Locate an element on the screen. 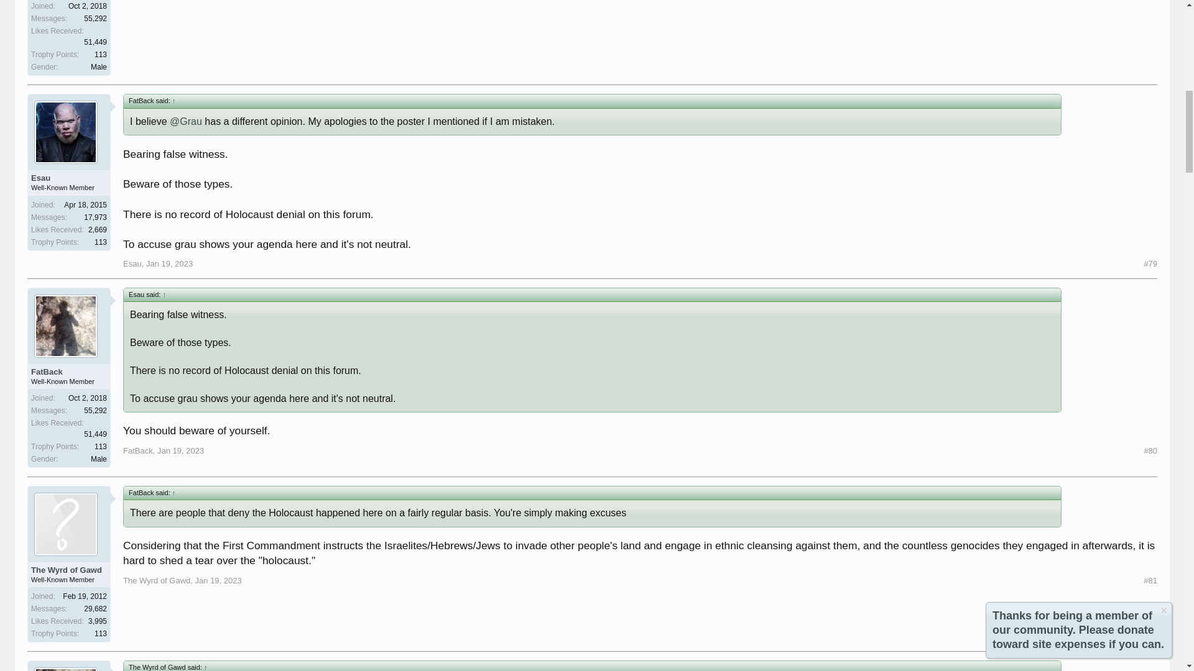 Image resolution: width=1194 pixels, height=671 pixels. 55,292 is located at coordinates (95, 18).